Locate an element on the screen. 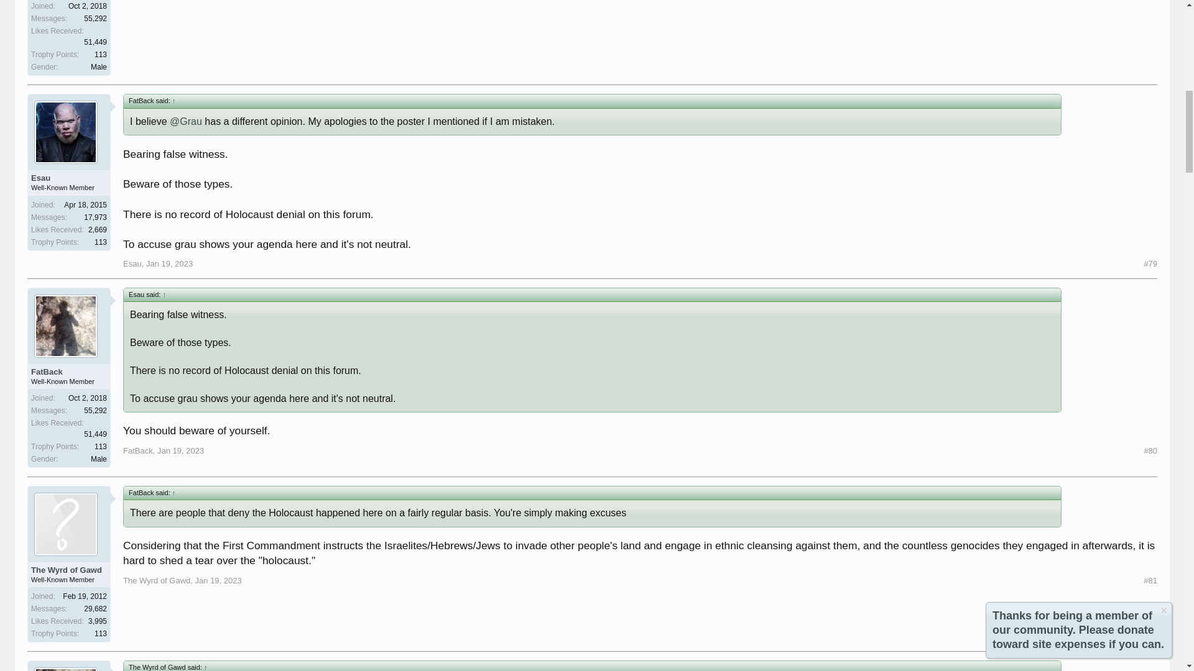 Image resolution: width=1194 pixels, height=671 pixels. 55,292 is located at coordinates (95, 18).